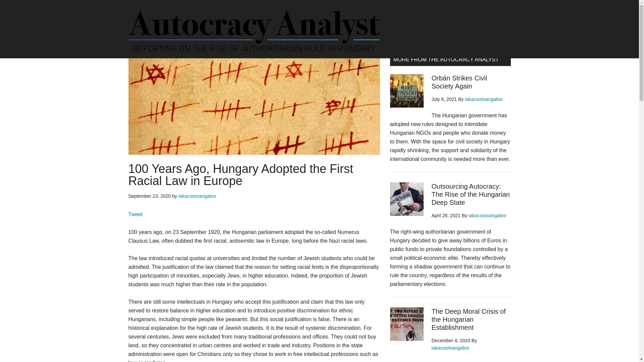  I want to click on Tweet, so click(135, 214).